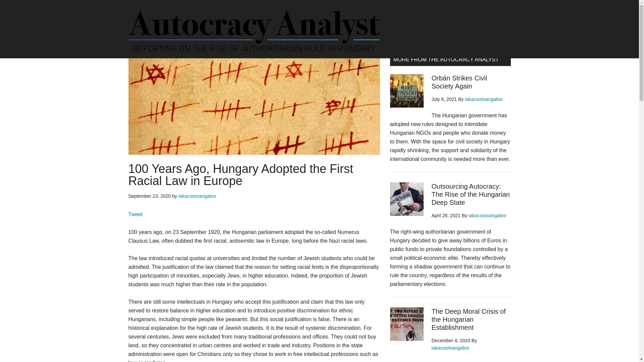  I want to click on Tweet, so click(135, 214).